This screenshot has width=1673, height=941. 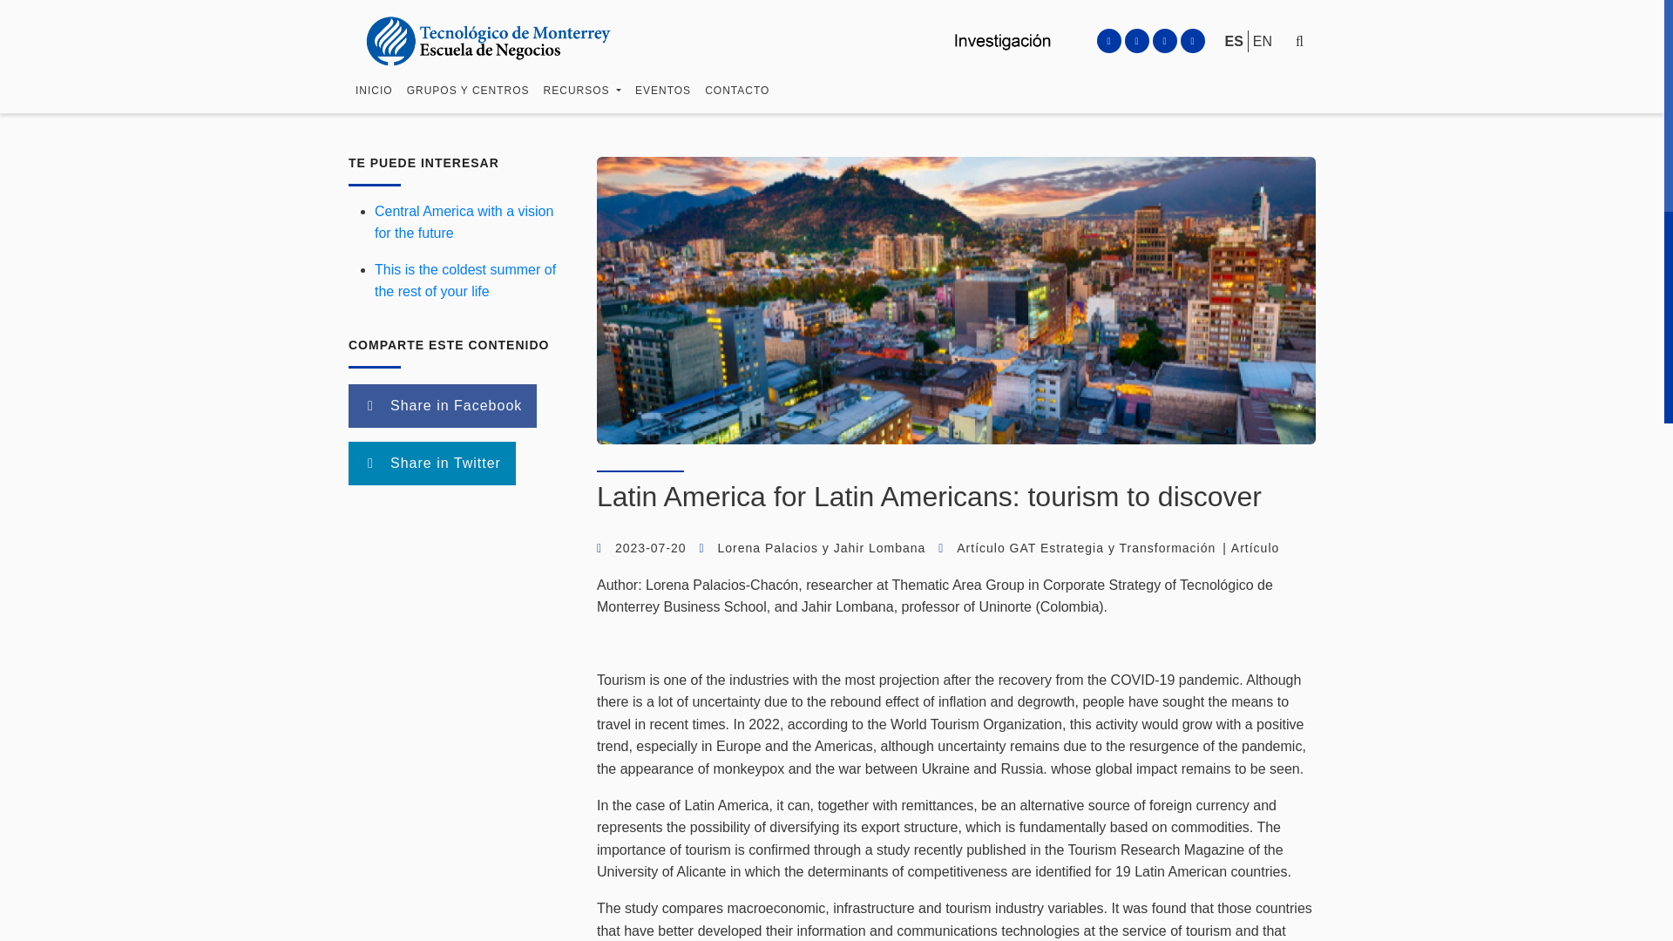 I want to click on Share in Facebook, so click(x=443, y=406).